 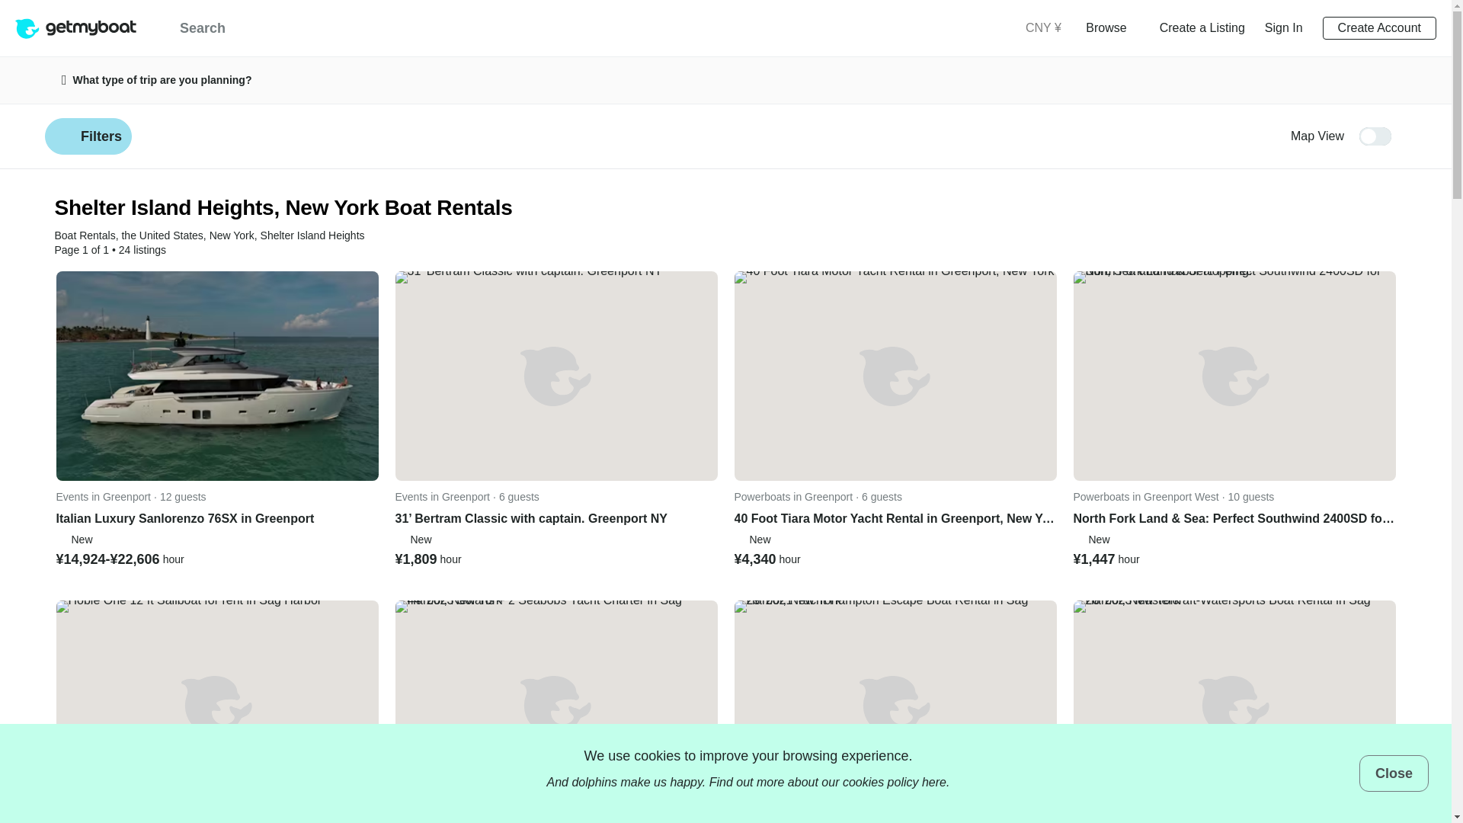 I want to click on the United States, so click(x=162, y=235).